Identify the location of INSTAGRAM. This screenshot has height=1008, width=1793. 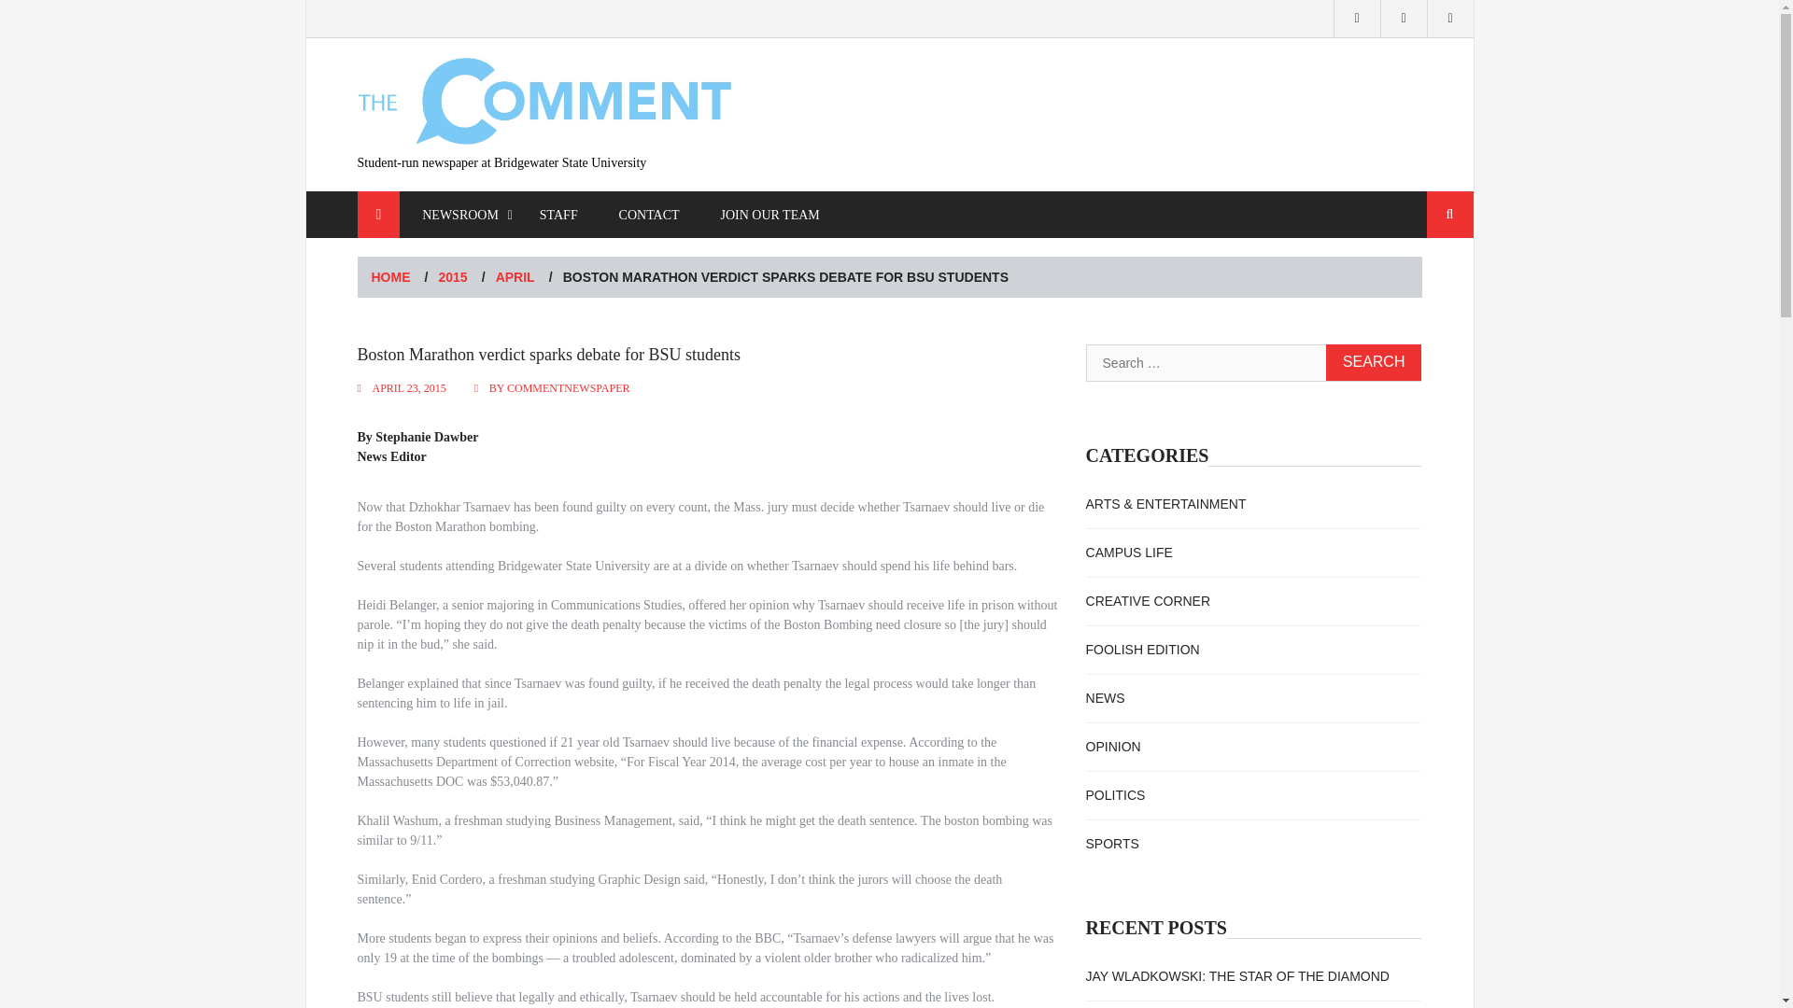
(1357, 19).